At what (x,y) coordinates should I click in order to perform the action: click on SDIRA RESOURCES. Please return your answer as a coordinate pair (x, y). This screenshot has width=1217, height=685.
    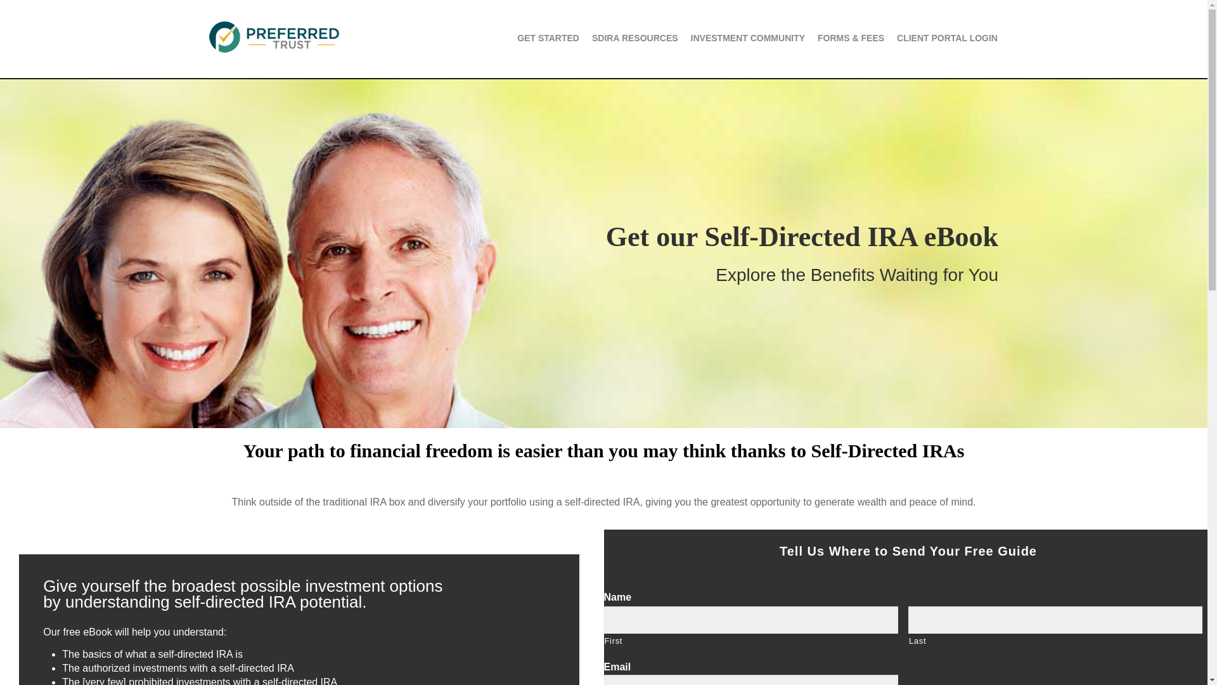
    Looking at the image, I should click on (629, 39).